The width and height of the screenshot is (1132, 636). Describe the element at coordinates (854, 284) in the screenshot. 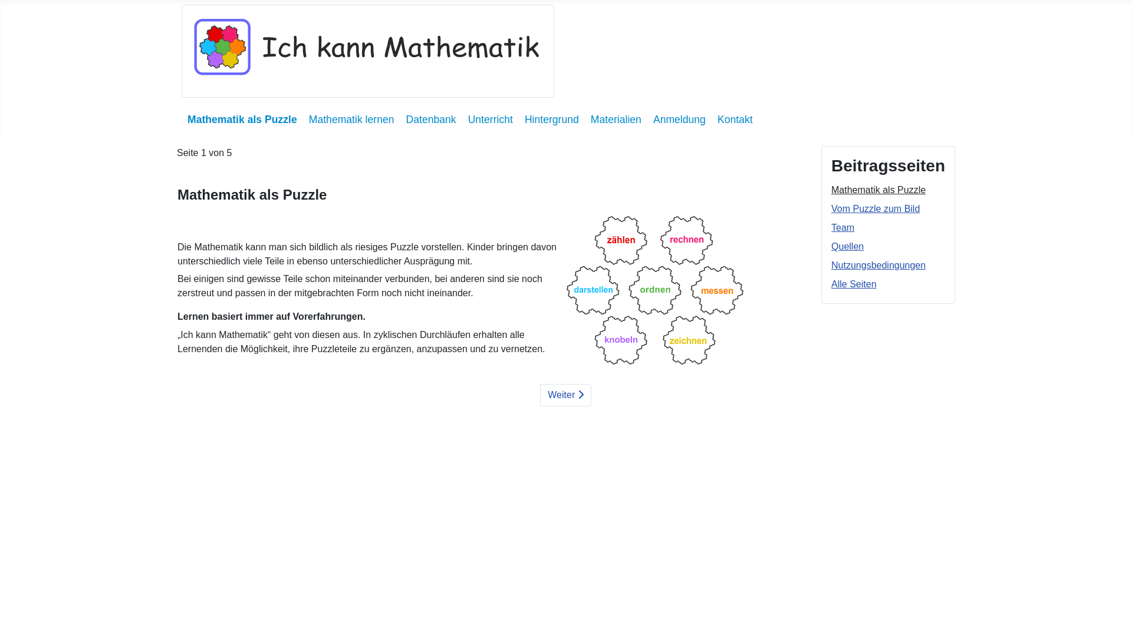

I see `Alle Seiten` at that location.